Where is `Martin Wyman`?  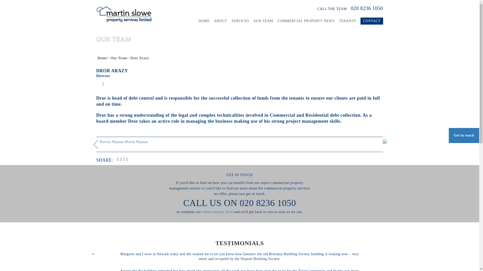 Martin Wyman is located at coordinates (136, 142).